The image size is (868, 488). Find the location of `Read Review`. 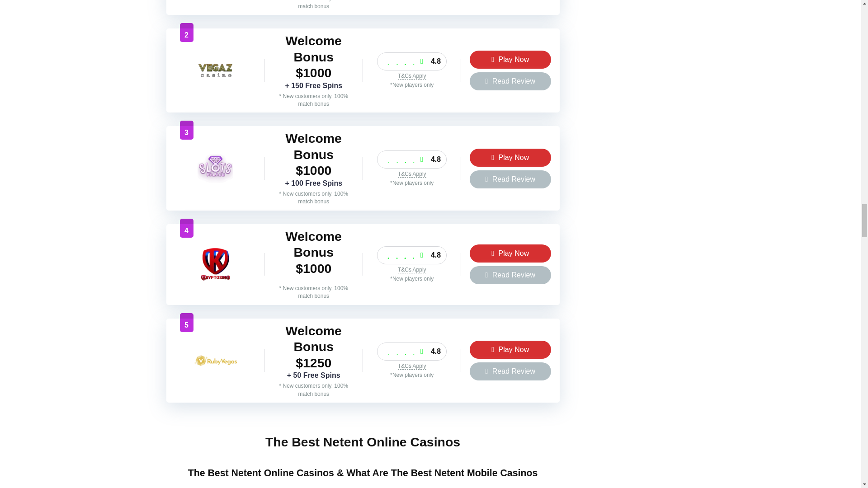

Read Review is located at coordinates (510, 81).